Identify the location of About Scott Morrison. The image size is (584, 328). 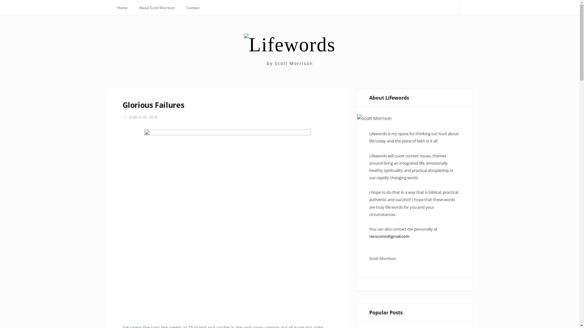
(157, 8).